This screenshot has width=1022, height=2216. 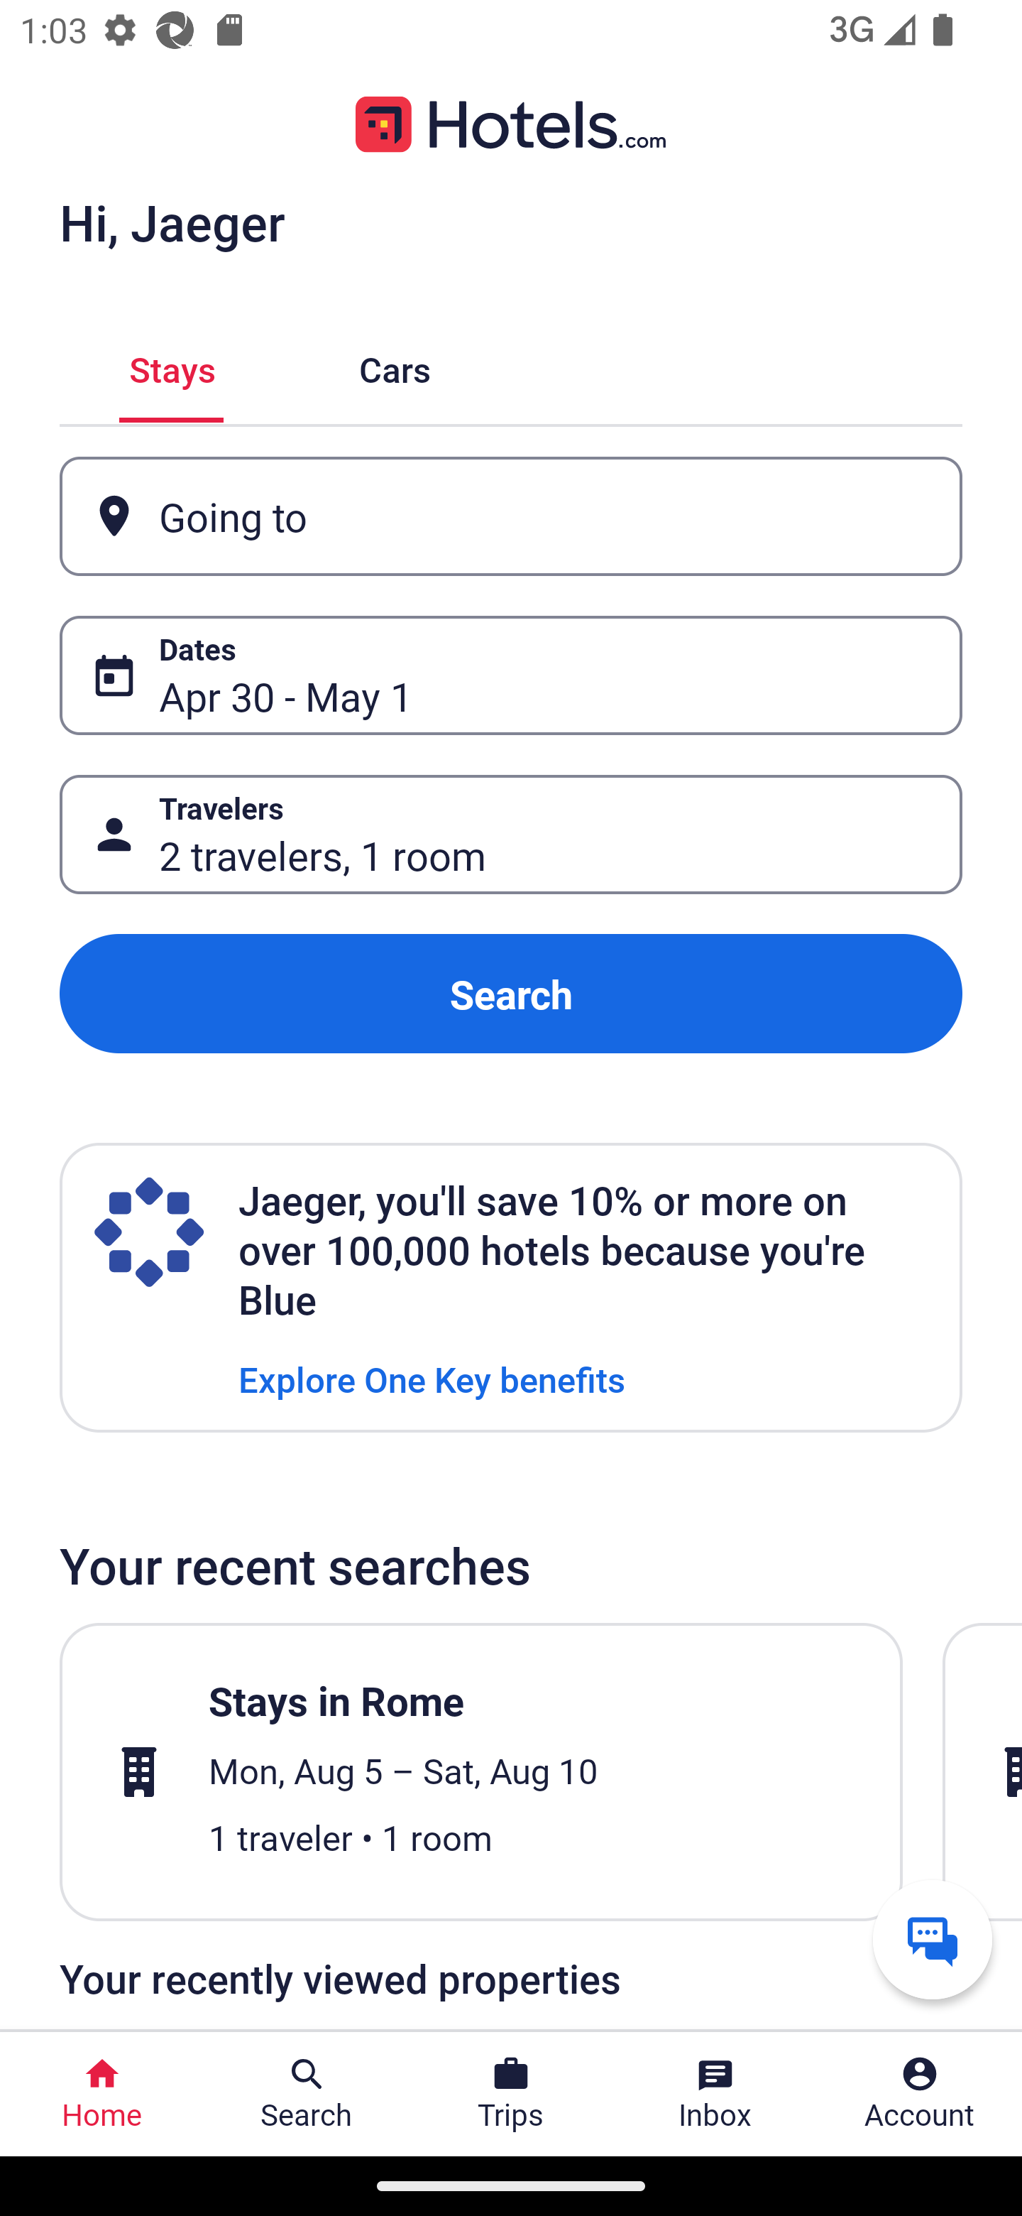 What do you see at coordinates (307, 2094) in the screenshot?
I see `Search Search Button` at bounding box center [307, 2094].